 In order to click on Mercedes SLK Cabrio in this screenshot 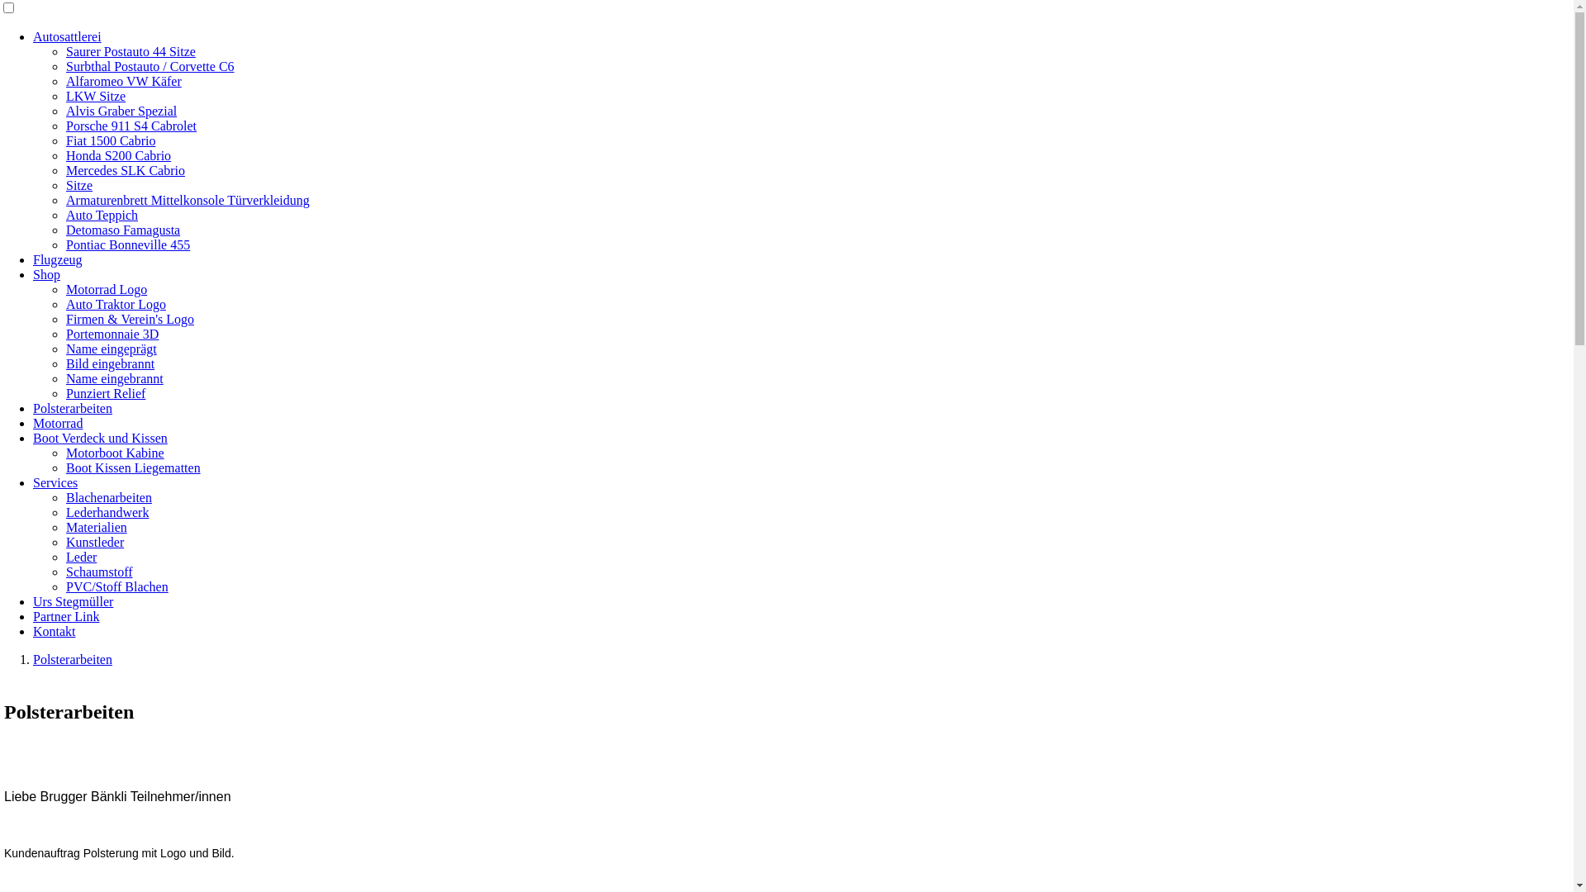, I will do `click(126, 170)`.